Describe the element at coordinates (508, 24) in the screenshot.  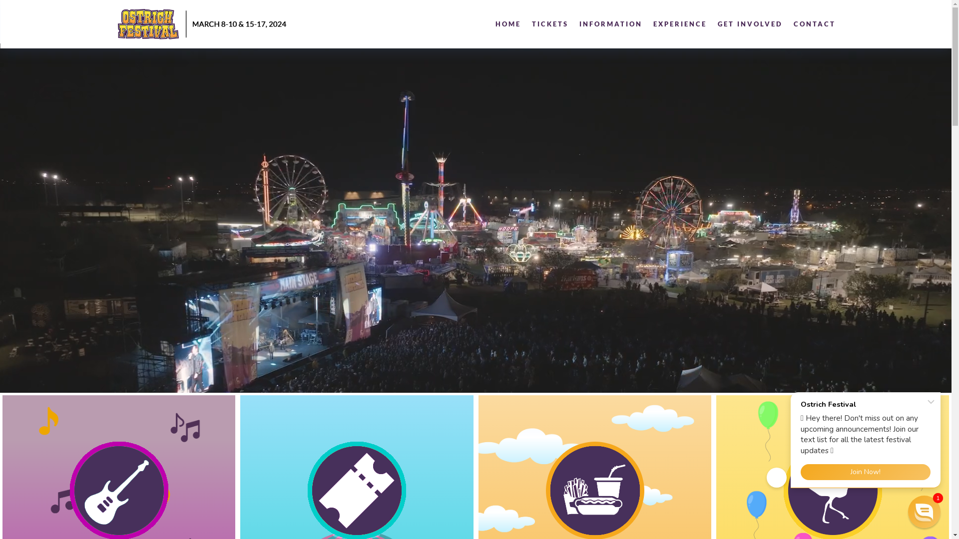
I see `HOME` at that location.